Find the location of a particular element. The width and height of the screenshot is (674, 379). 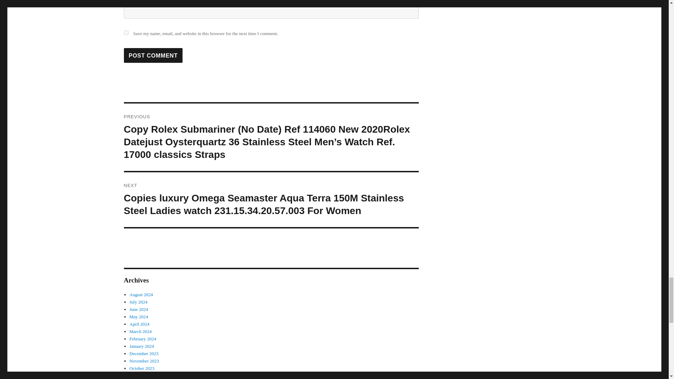

August 2024 is located at coordinates (141, 294).